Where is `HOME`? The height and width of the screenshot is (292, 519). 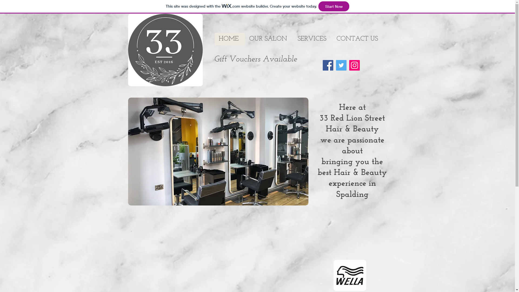
HOME is located at coordinates (230, 39).